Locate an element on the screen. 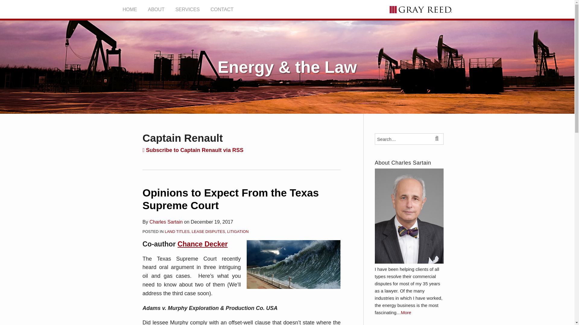  Subscribe to Captain Renault via RSS is located at coordinates (193, 150).